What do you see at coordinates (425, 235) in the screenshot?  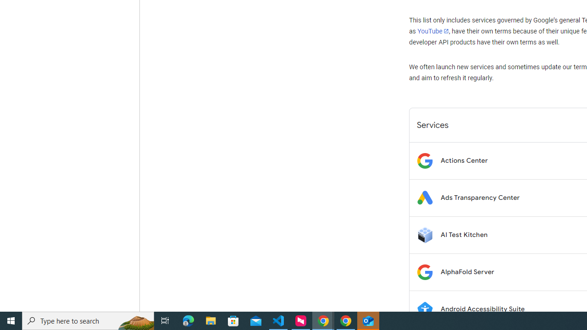 I see `Logo for AI Test Kitchen` at bounding box center [425, 235].